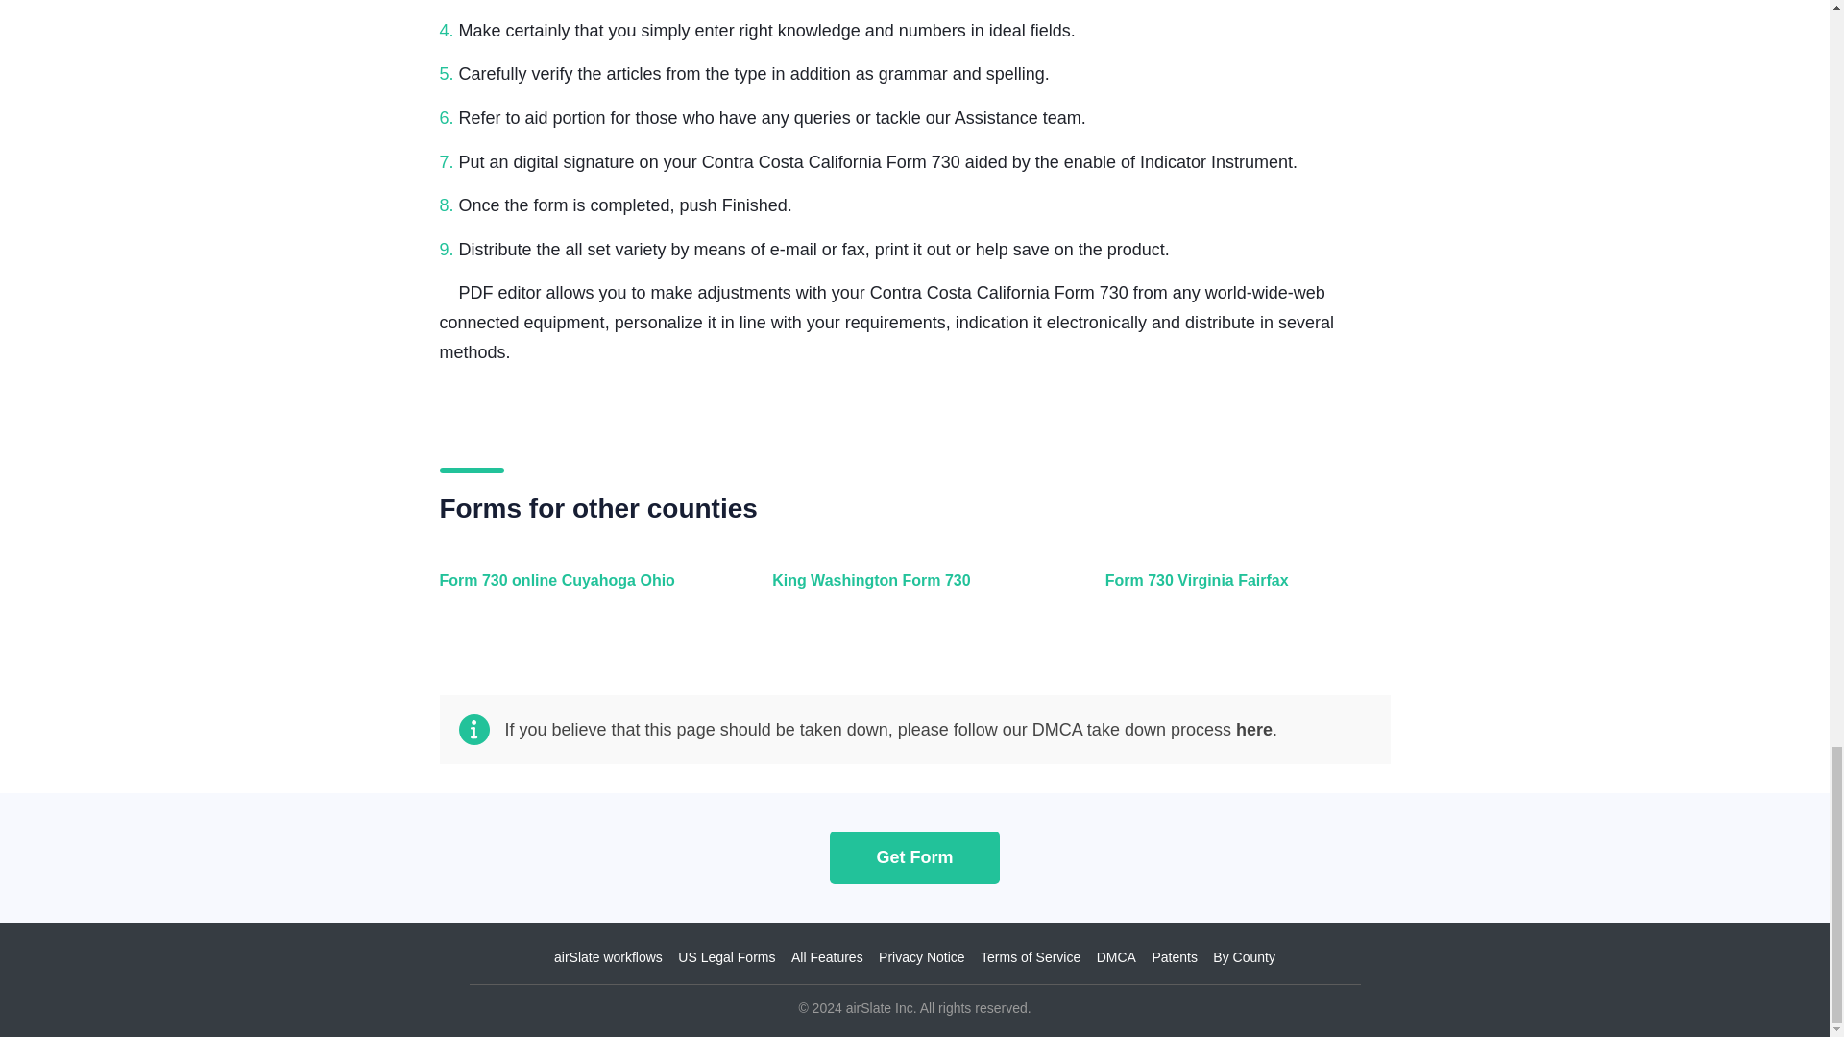  I want to click on Privacy Notice, so click(922, 957).